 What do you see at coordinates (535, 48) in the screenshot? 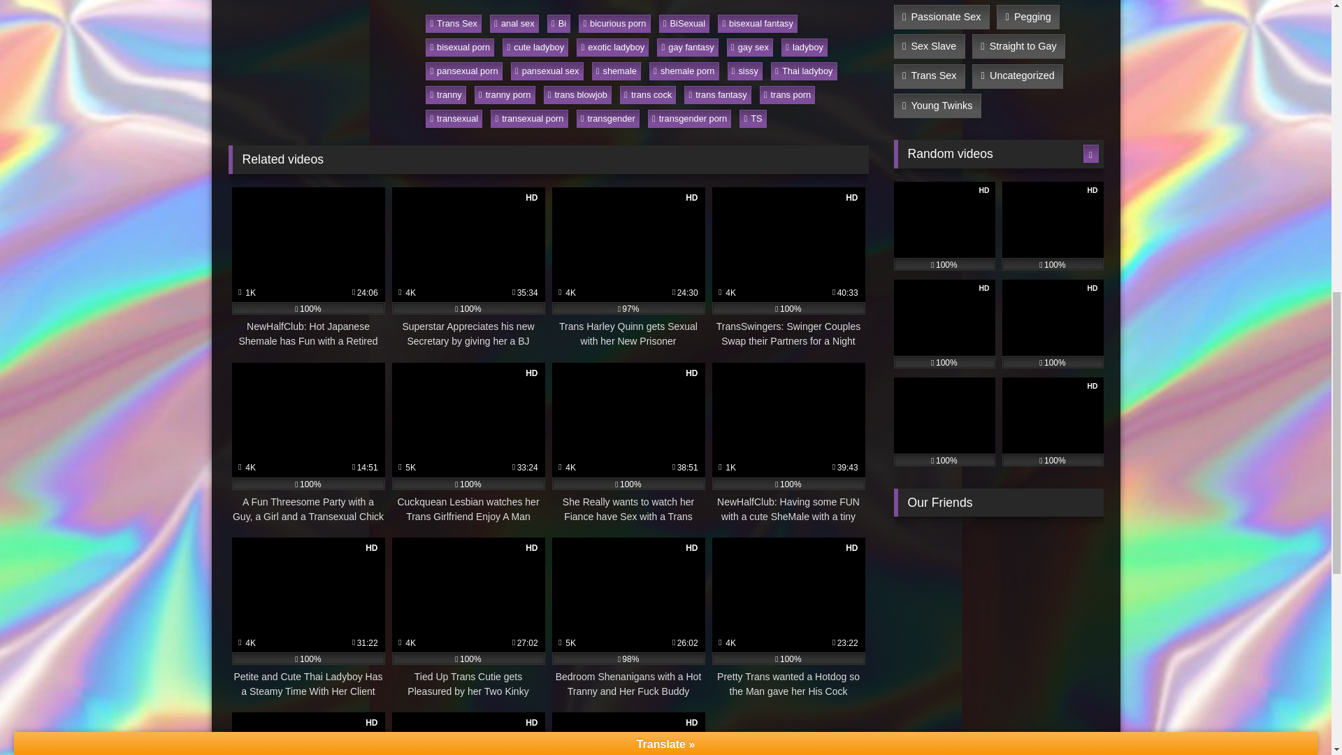
I see `cute ladyboy` at bounding box center [535, 48].